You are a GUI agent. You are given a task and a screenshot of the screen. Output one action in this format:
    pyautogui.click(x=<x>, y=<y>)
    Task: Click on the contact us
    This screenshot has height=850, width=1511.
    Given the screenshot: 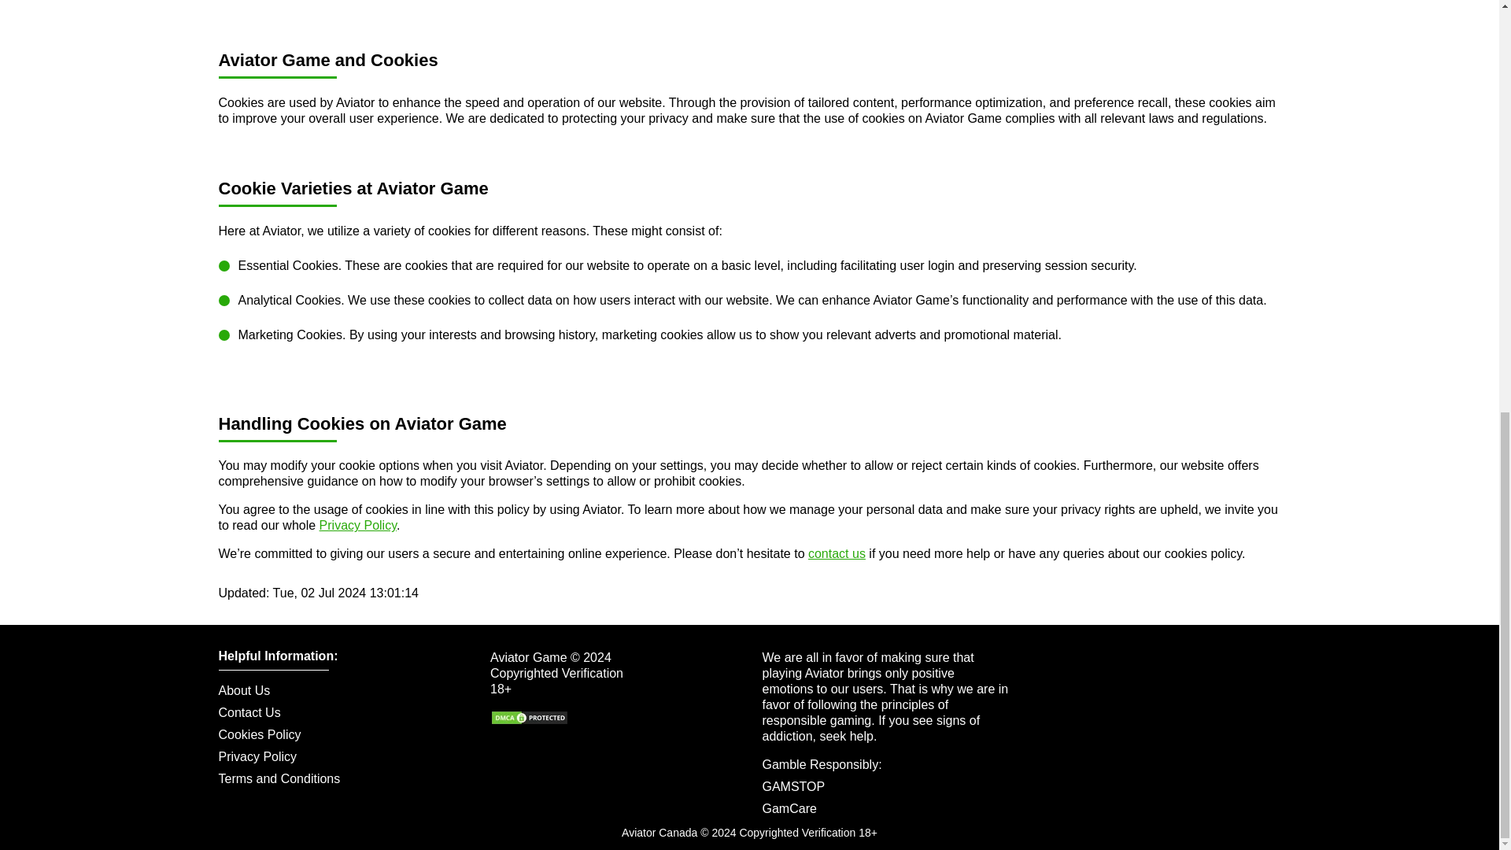 What is the action you would take?
    pyautogui.click(x=837, y=553)
    